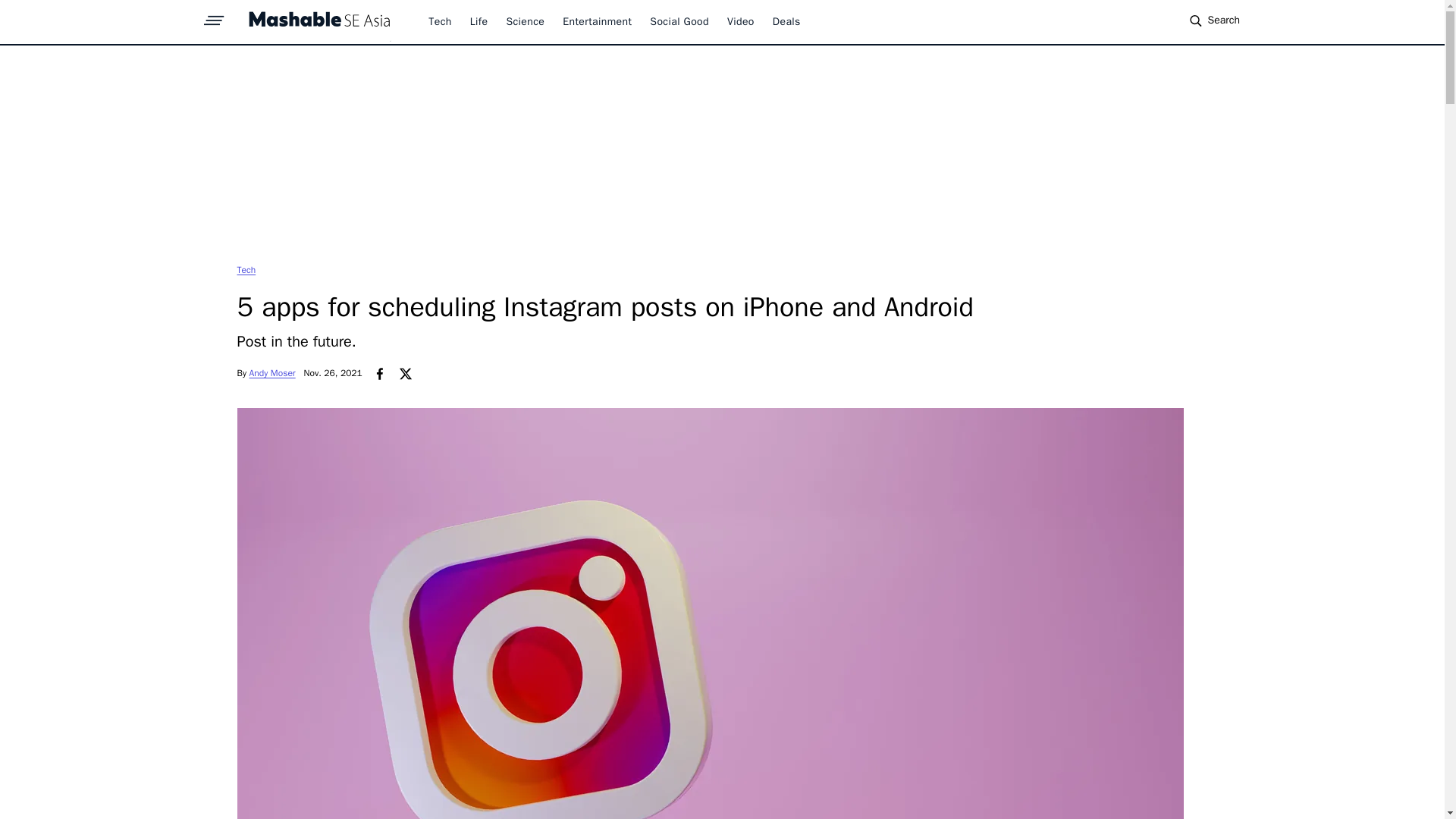 This screenshot has height=819, width=1456. Describe the element at coordinates (679, 21) in the screenshot. I see `Social Good` at that location.